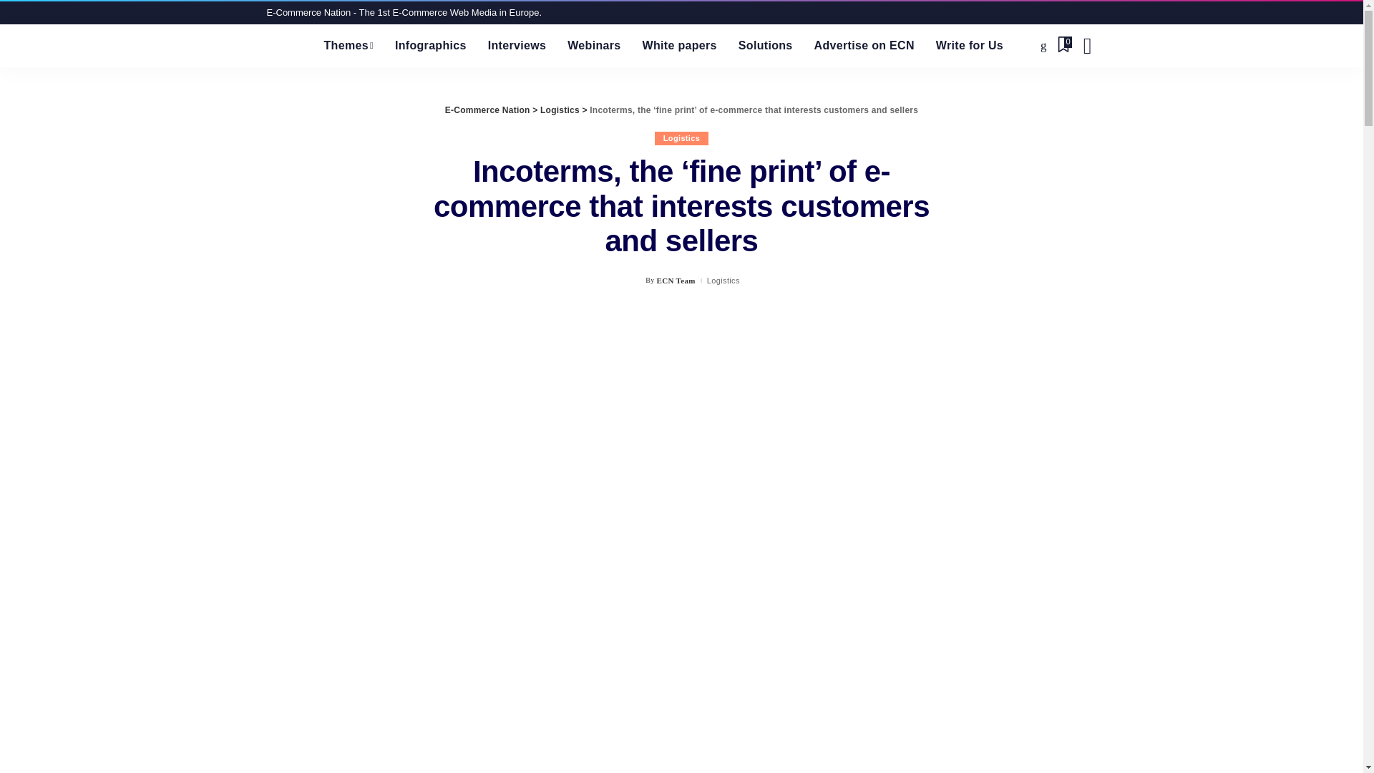 The image size is (1374, 773). What do you see at coordinates (488, 110) in the screenshot?
I see `Go to E-Commerce Nation.` at bounding box center [488, 110].